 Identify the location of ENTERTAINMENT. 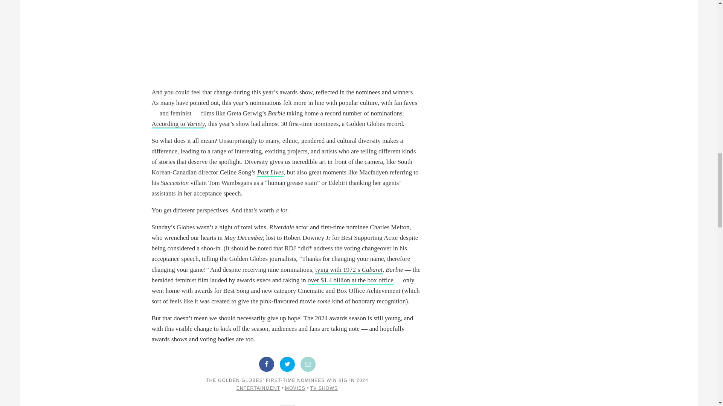
(258, 388).